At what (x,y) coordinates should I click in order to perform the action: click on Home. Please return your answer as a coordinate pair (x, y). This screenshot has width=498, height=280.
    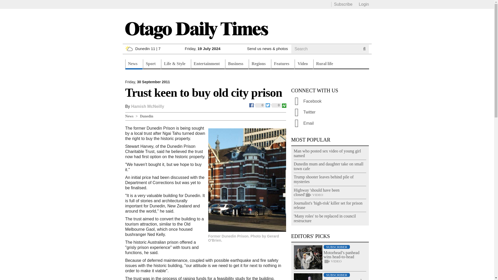
    Looking at the image, I should click on (196, 30).